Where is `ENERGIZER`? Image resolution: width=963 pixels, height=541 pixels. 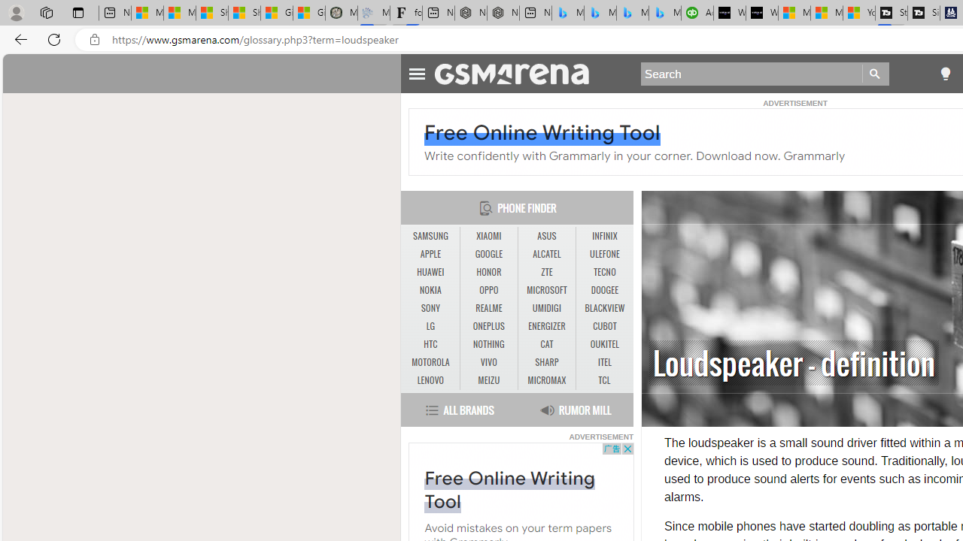
ENERGIZER is located at coordinates (546, 326).